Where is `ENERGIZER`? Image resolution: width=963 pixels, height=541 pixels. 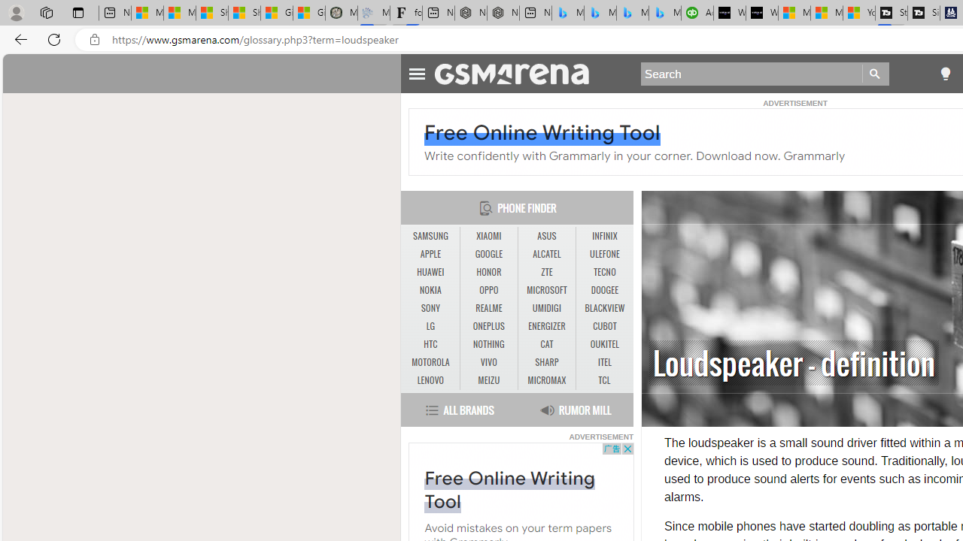
ENERGIZER is located at coordinates (546, 326).